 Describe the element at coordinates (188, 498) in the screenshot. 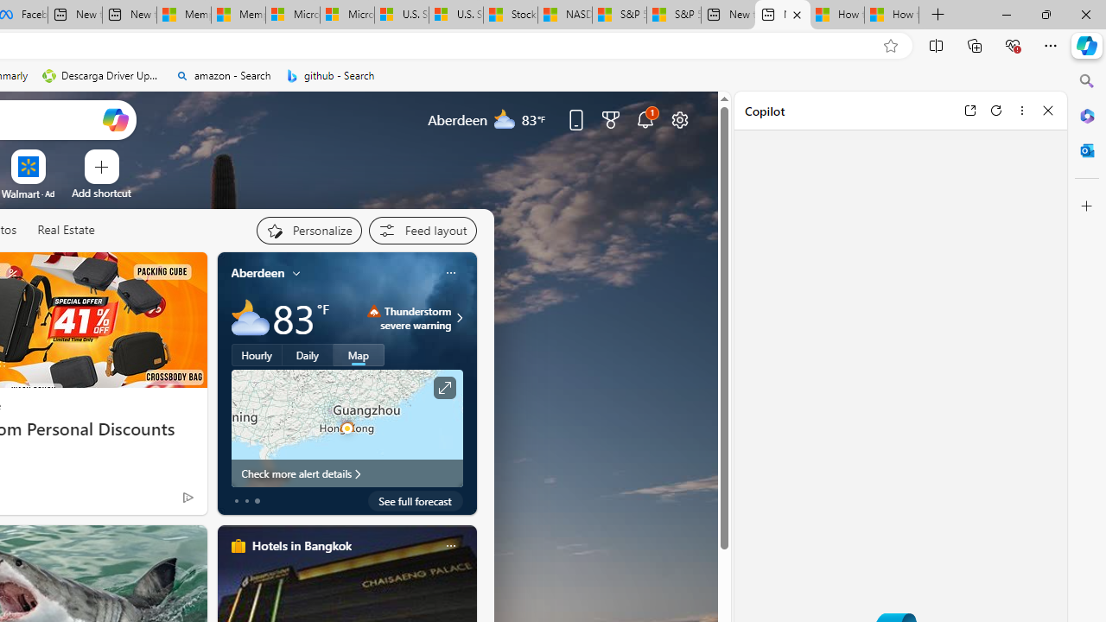

I see `Ad Choice` at that location.